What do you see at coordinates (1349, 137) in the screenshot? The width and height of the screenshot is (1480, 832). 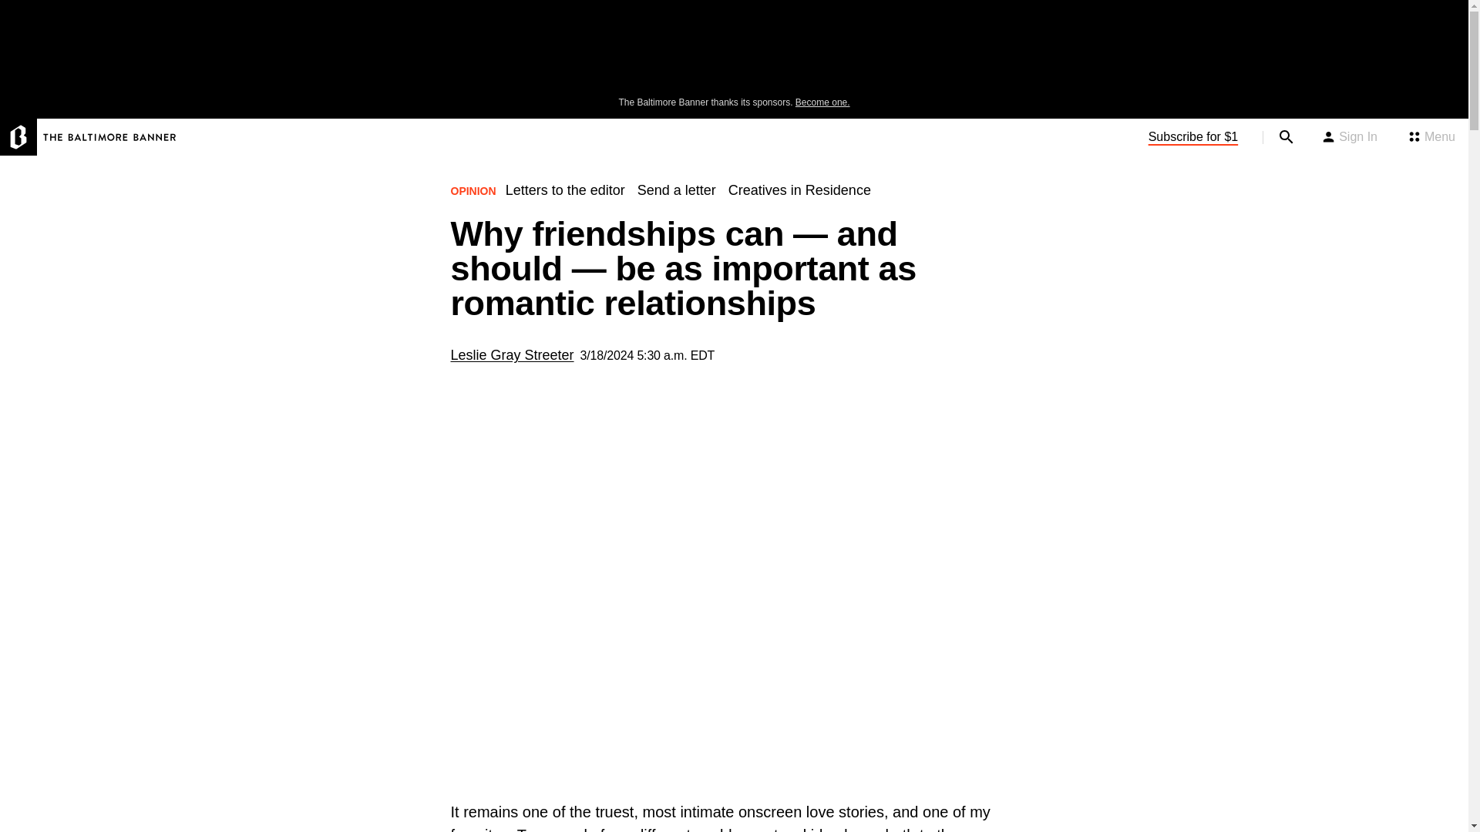 I see `Sign In` at bounding box center [1349, 137].